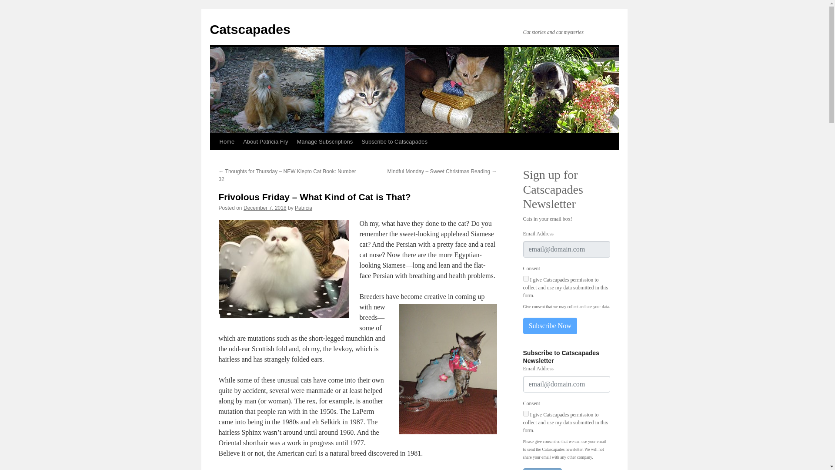 This screenshot has height=470, width=835. I want to click on December 7, 2018, so click(265, 208).